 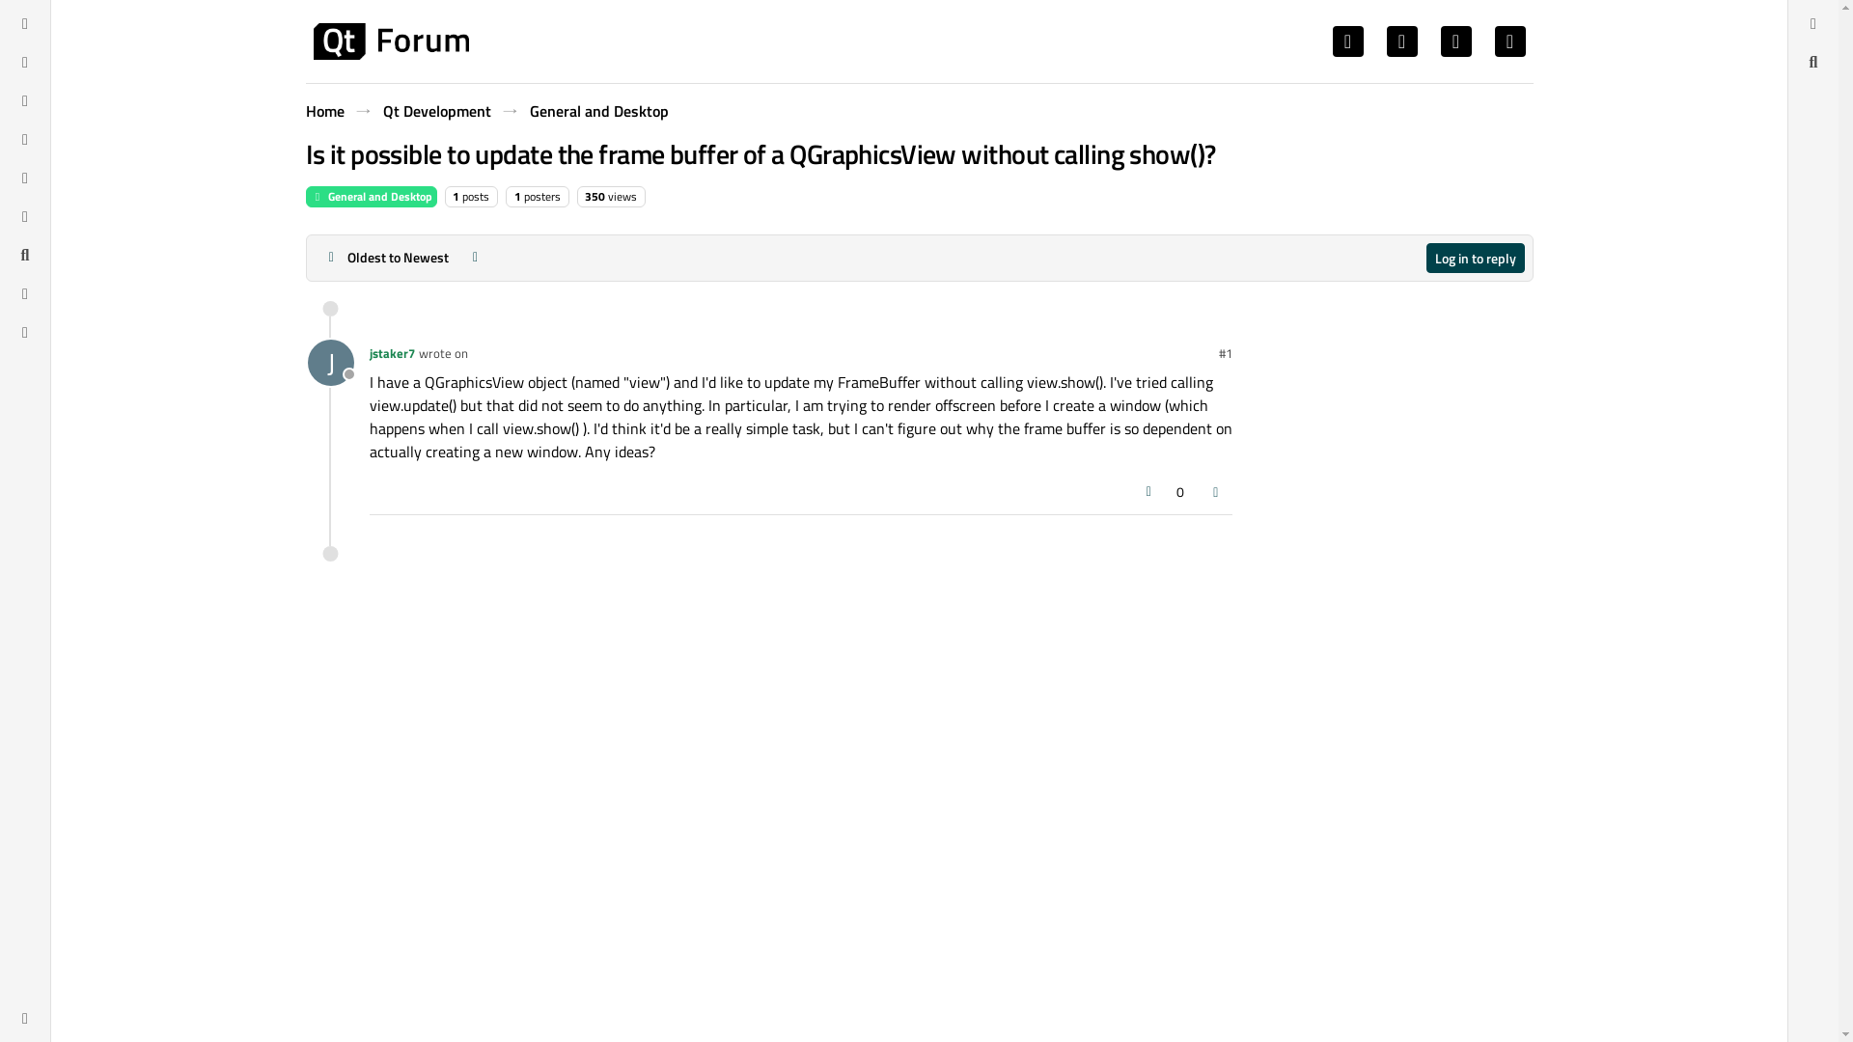 What do you see at coordinates (436, 110) in the screenshot?
I see `Qt Development` at bounding box center [436, 110].